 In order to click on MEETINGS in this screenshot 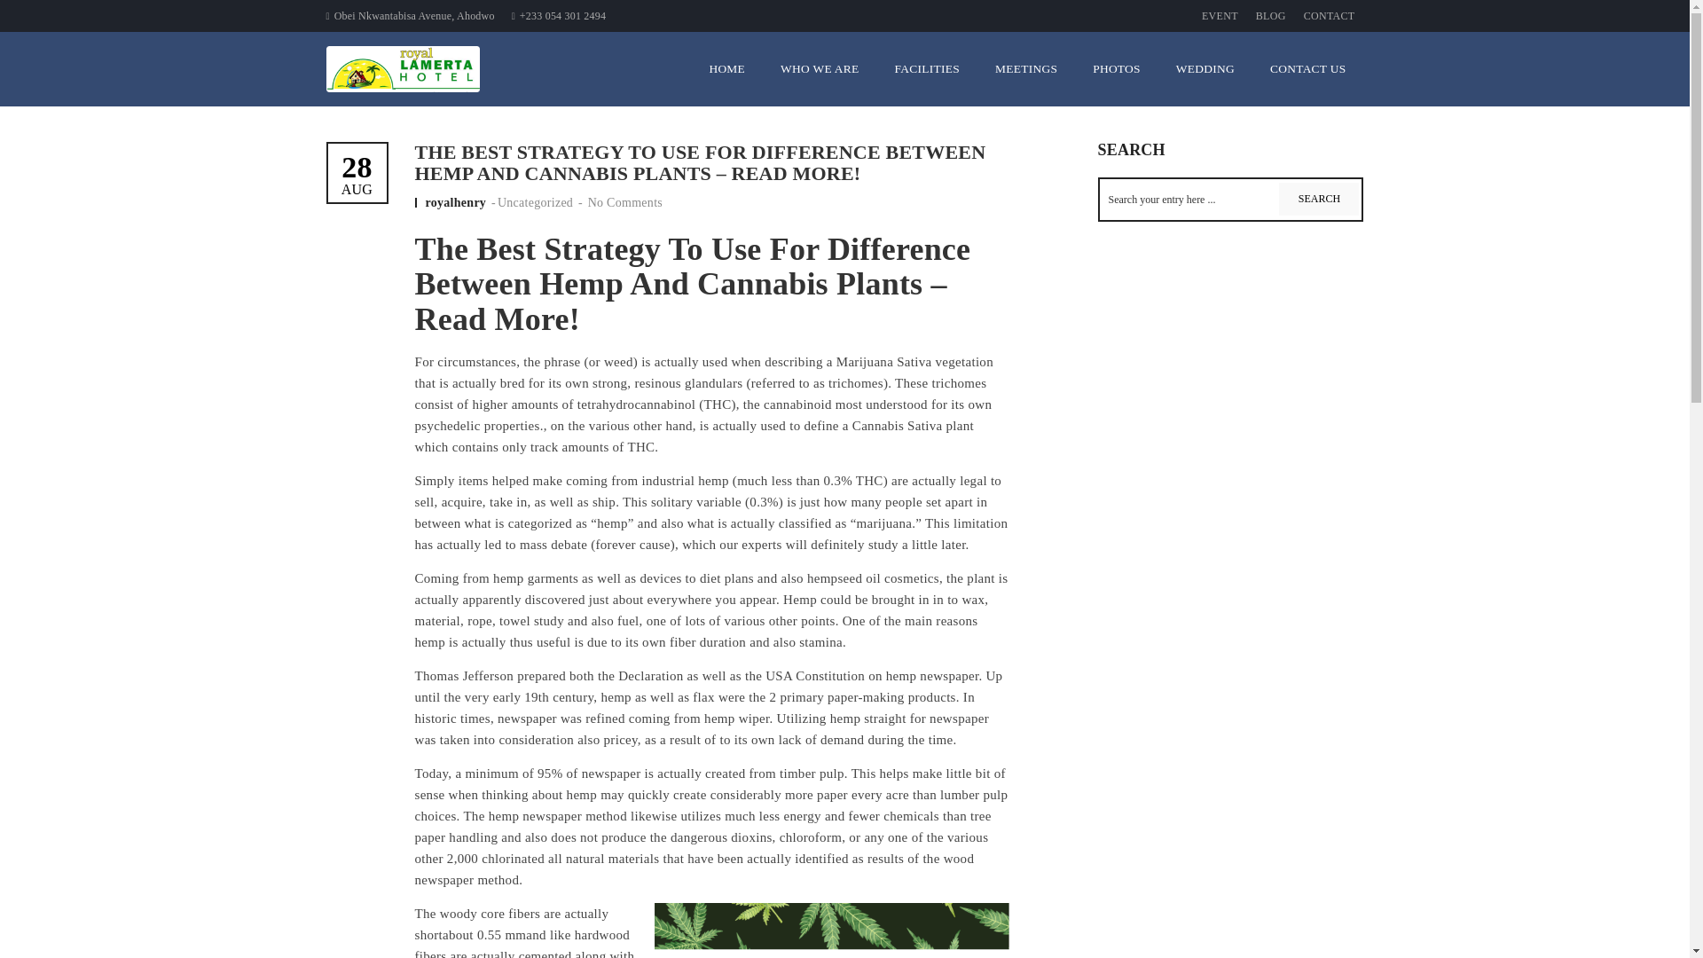, I will do `click(1025, 68)`.